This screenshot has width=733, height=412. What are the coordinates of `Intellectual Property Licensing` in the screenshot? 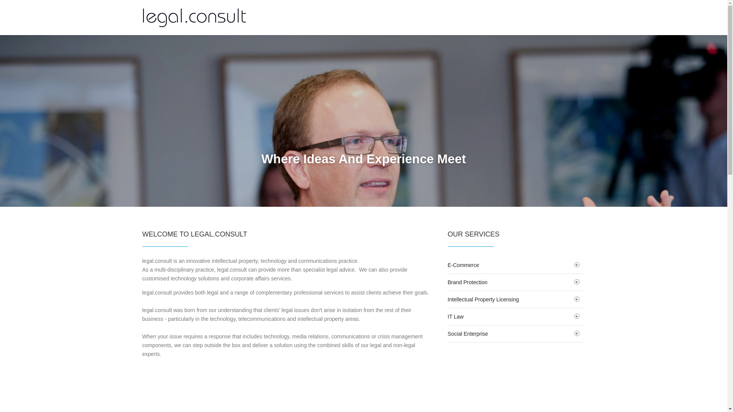 It's located at (516, 299).